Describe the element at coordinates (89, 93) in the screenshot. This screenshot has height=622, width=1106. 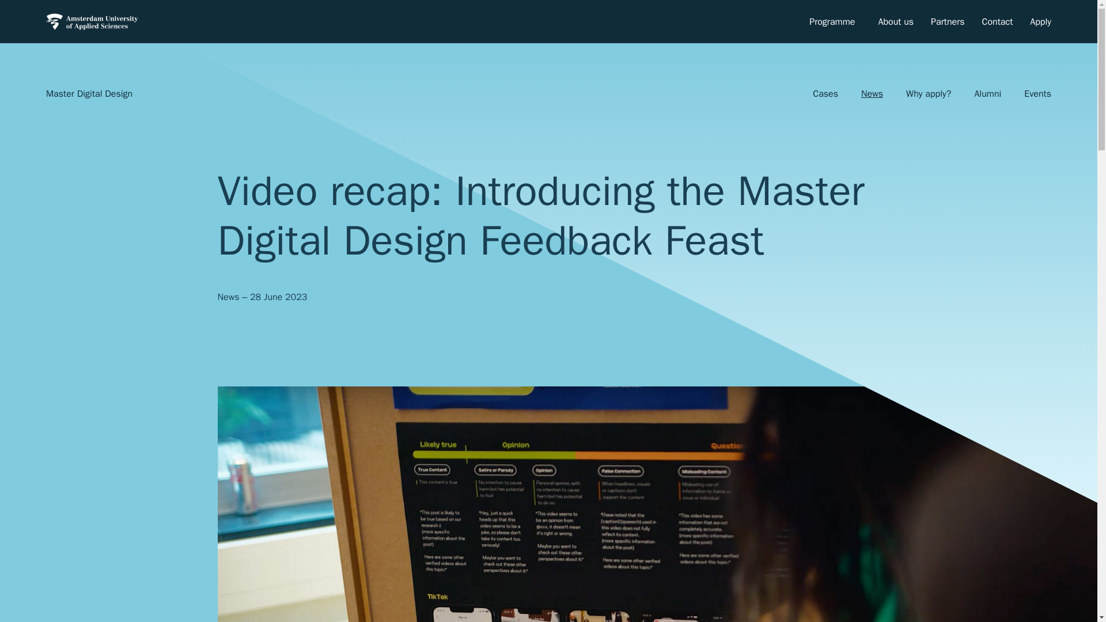
I see `Master Digital Design` at that location.